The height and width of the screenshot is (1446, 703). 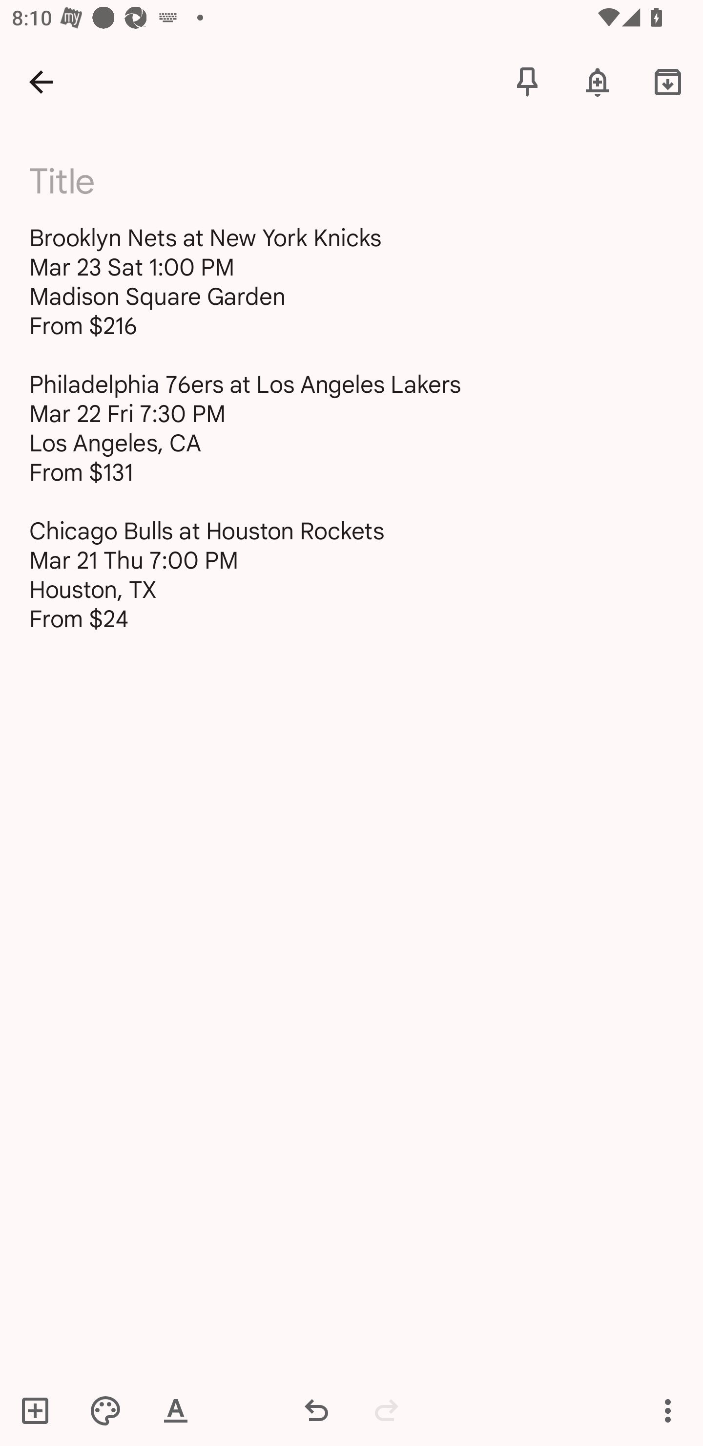 I want to click on Pin, so click(x=527, y=81).